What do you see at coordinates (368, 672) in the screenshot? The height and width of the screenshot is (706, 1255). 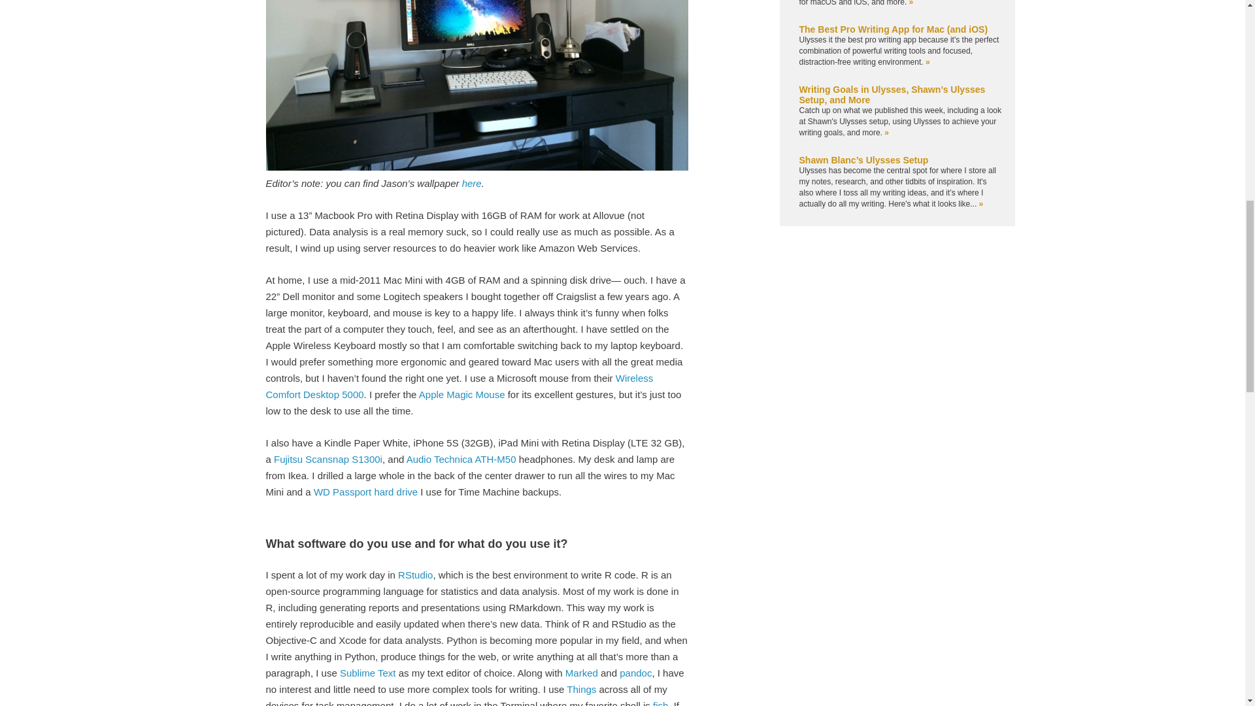 I see `Sublime Text` at bounding box center [368, 672].